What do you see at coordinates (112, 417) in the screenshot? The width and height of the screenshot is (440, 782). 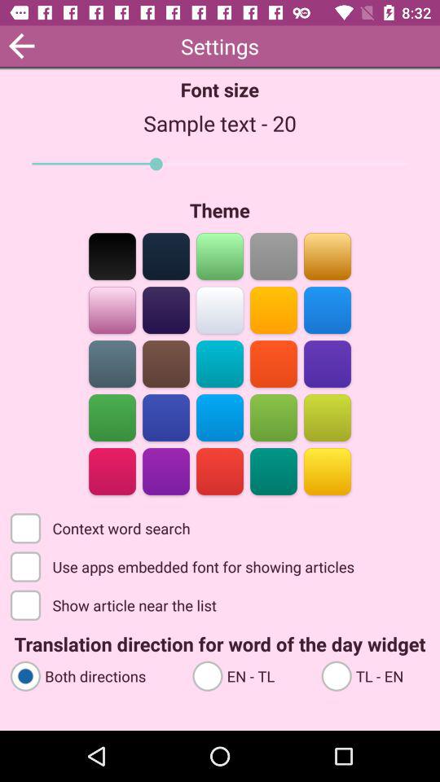 I see `choose green theme` at bounding box center [112, 417].